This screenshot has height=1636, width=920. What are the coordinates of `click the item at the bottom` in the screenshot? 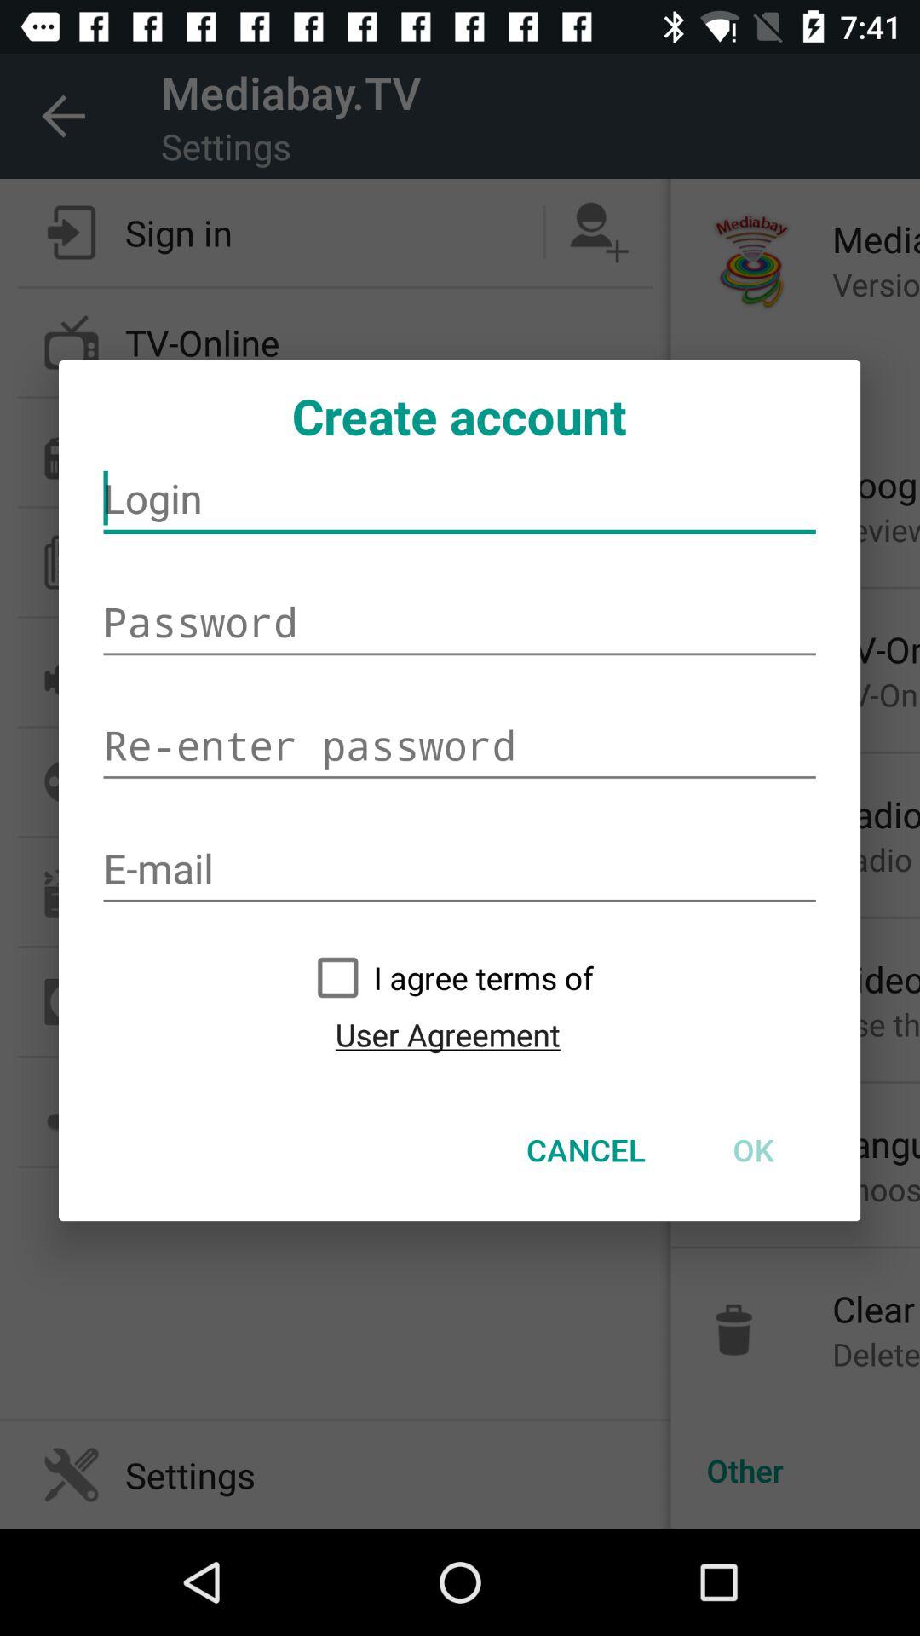 It's located at (586, 1149).